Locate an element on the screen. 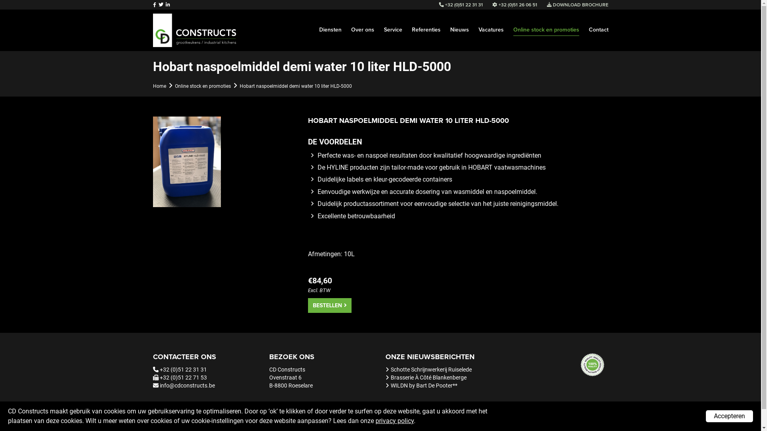 This screenshot has width=767, height=431. WILDN by Bart De Pooter** is located at coordinates (424, 386).